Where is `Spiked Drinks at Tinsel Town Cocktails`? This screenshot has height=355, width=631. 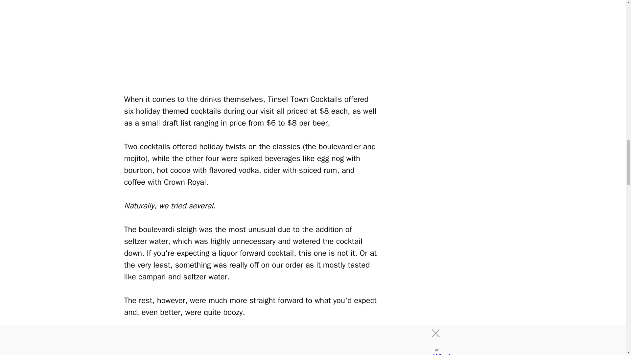 Spiked Drinks at Tinsel Town Cocktails is located at coordinates (250, 343).